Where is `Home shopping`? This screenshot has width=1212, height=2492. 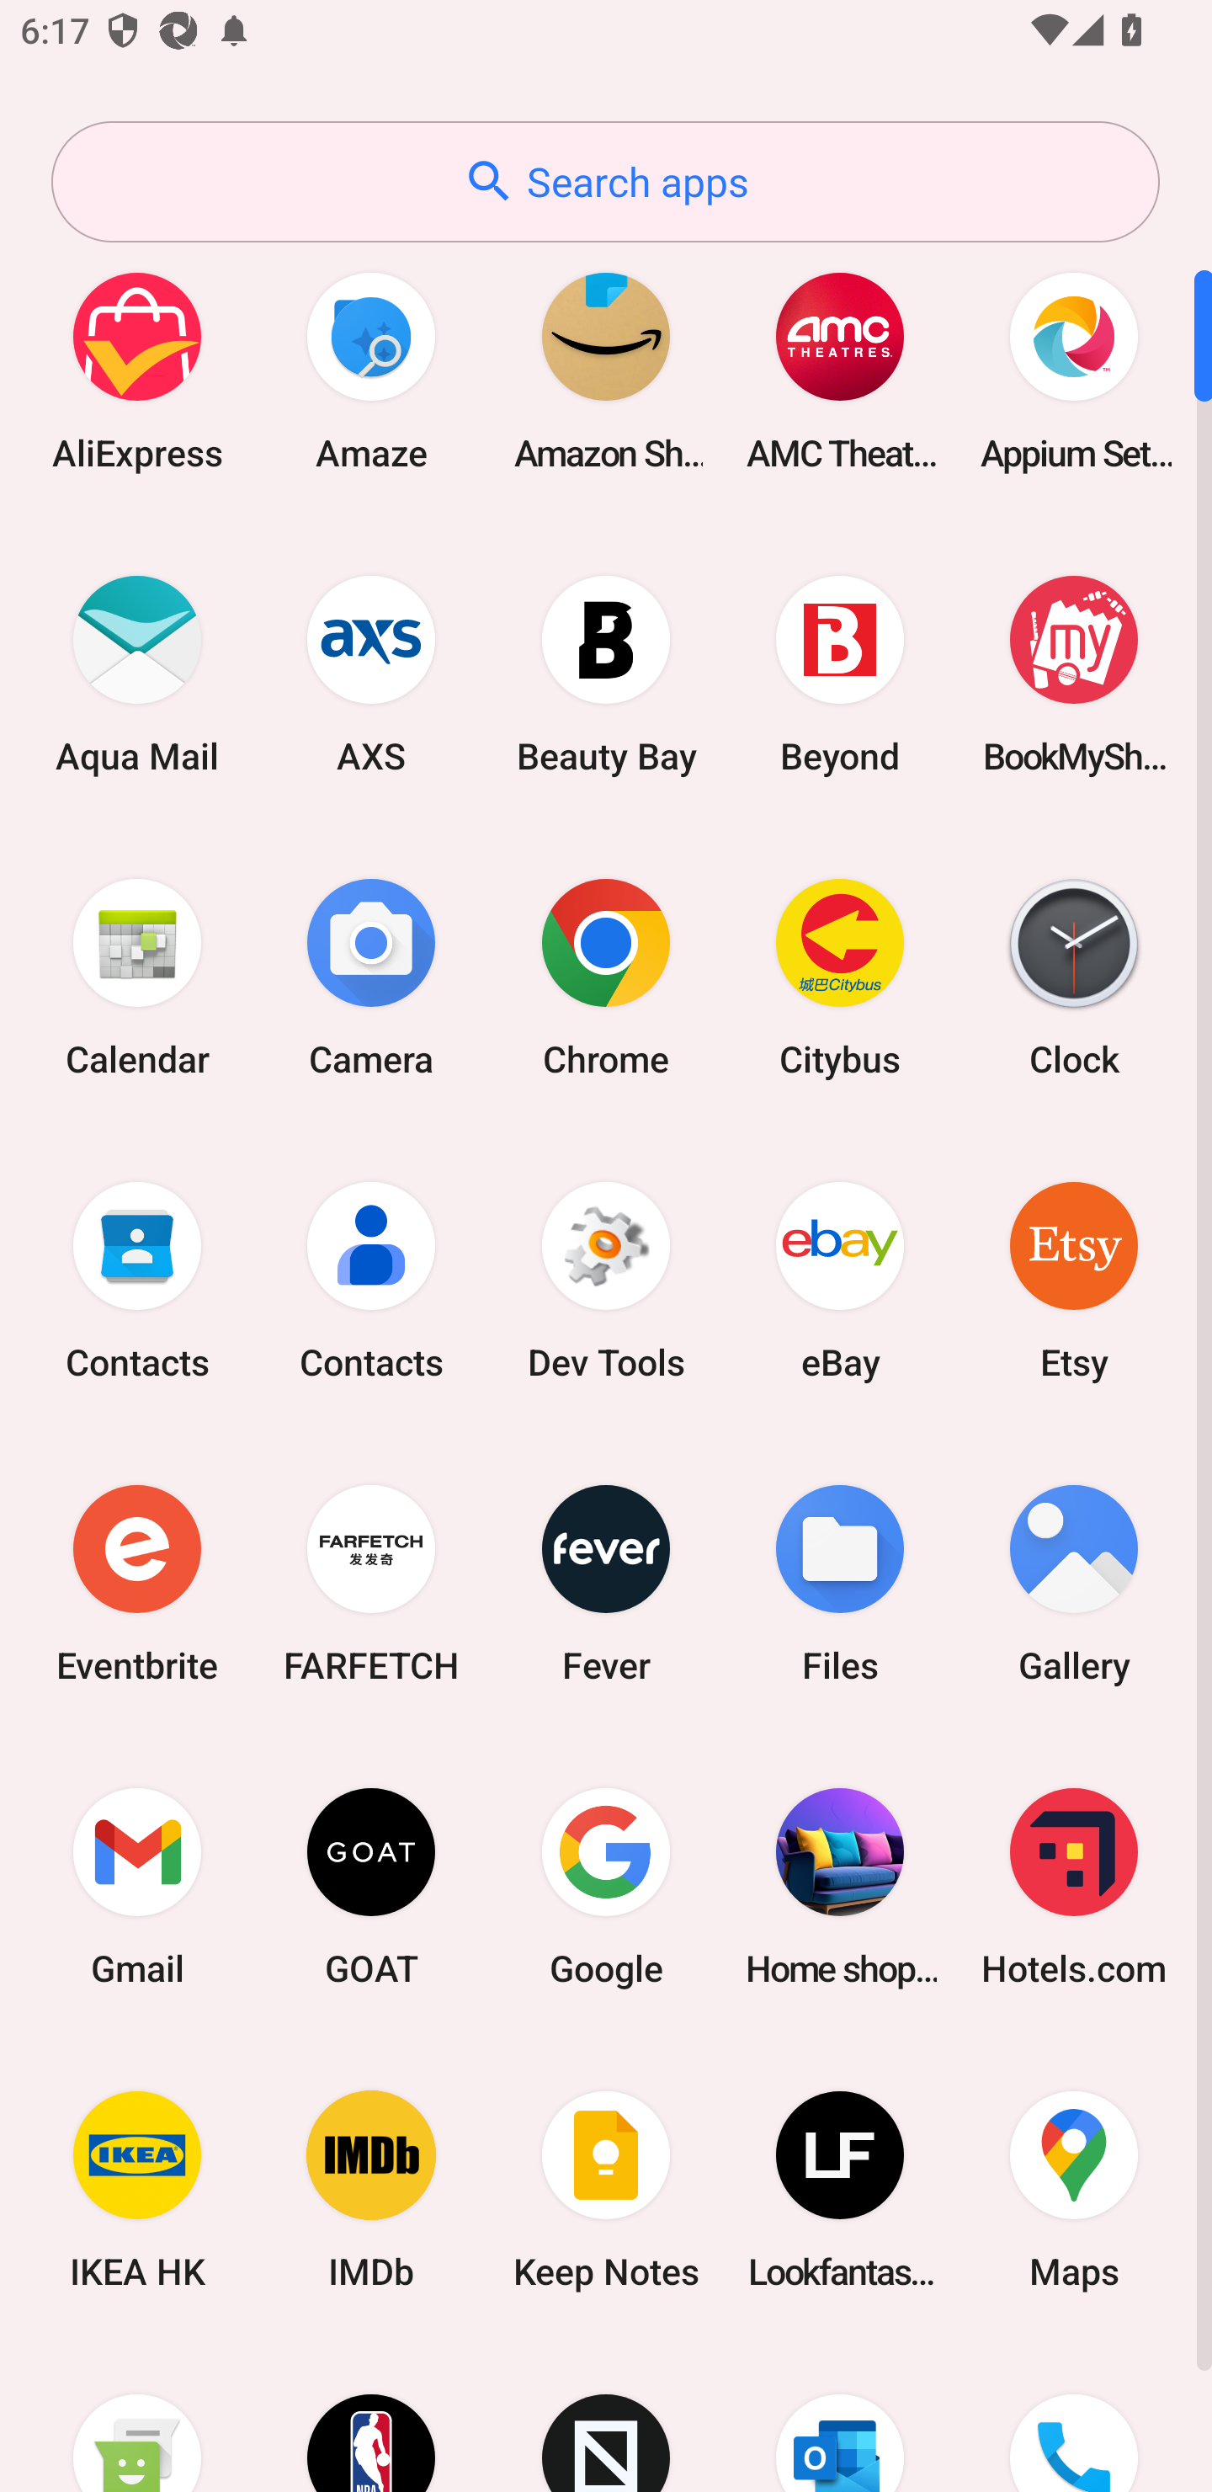 Home shopping is located at coordinates (840, 1886).